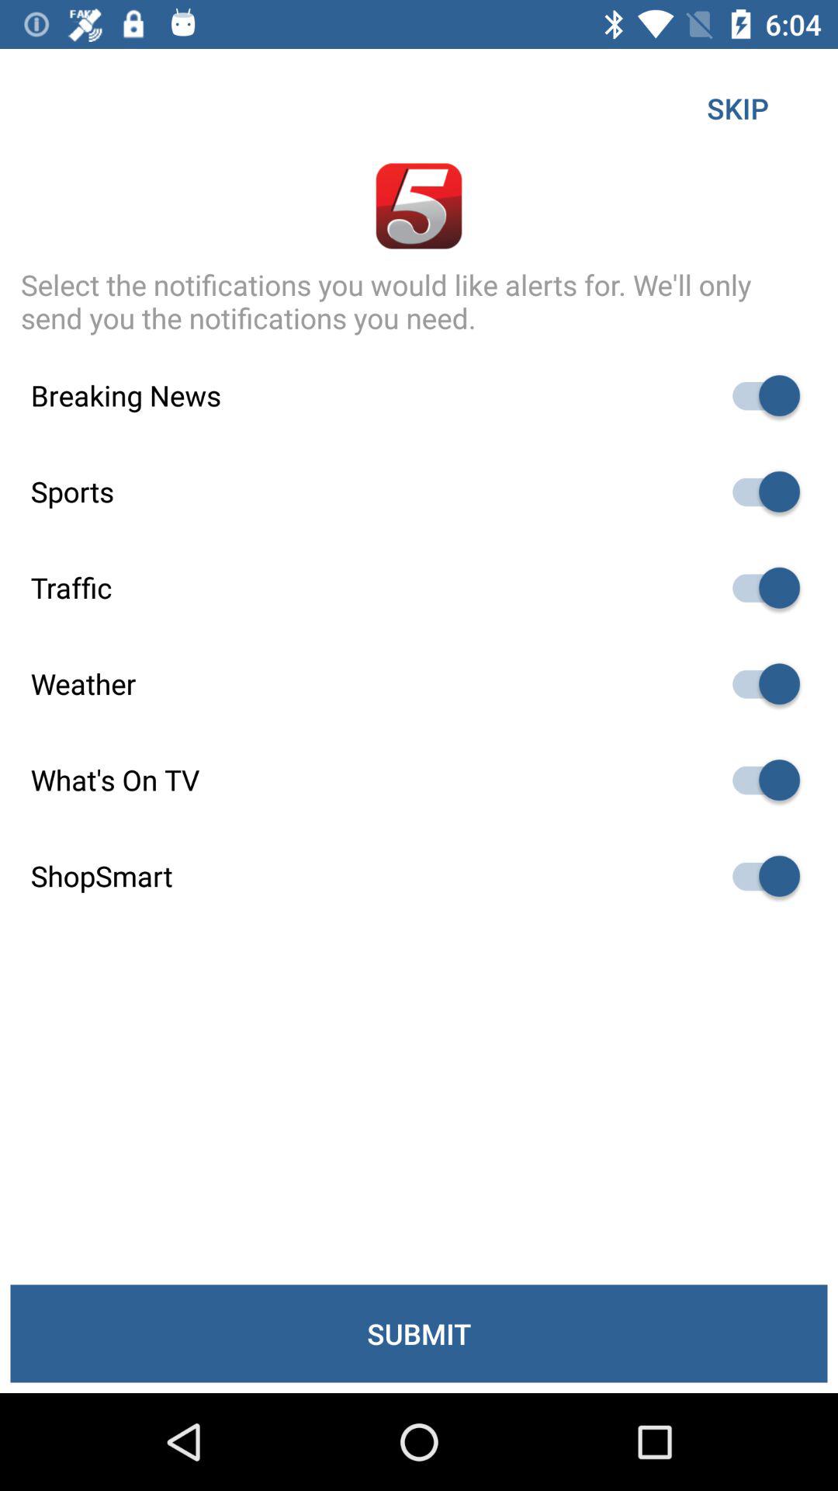 This screenshot has height=1491, width=838. What do you see at coordinates (759, 876) in the screenshot?
I see `turn off notification` at bounding box center [759, 876].